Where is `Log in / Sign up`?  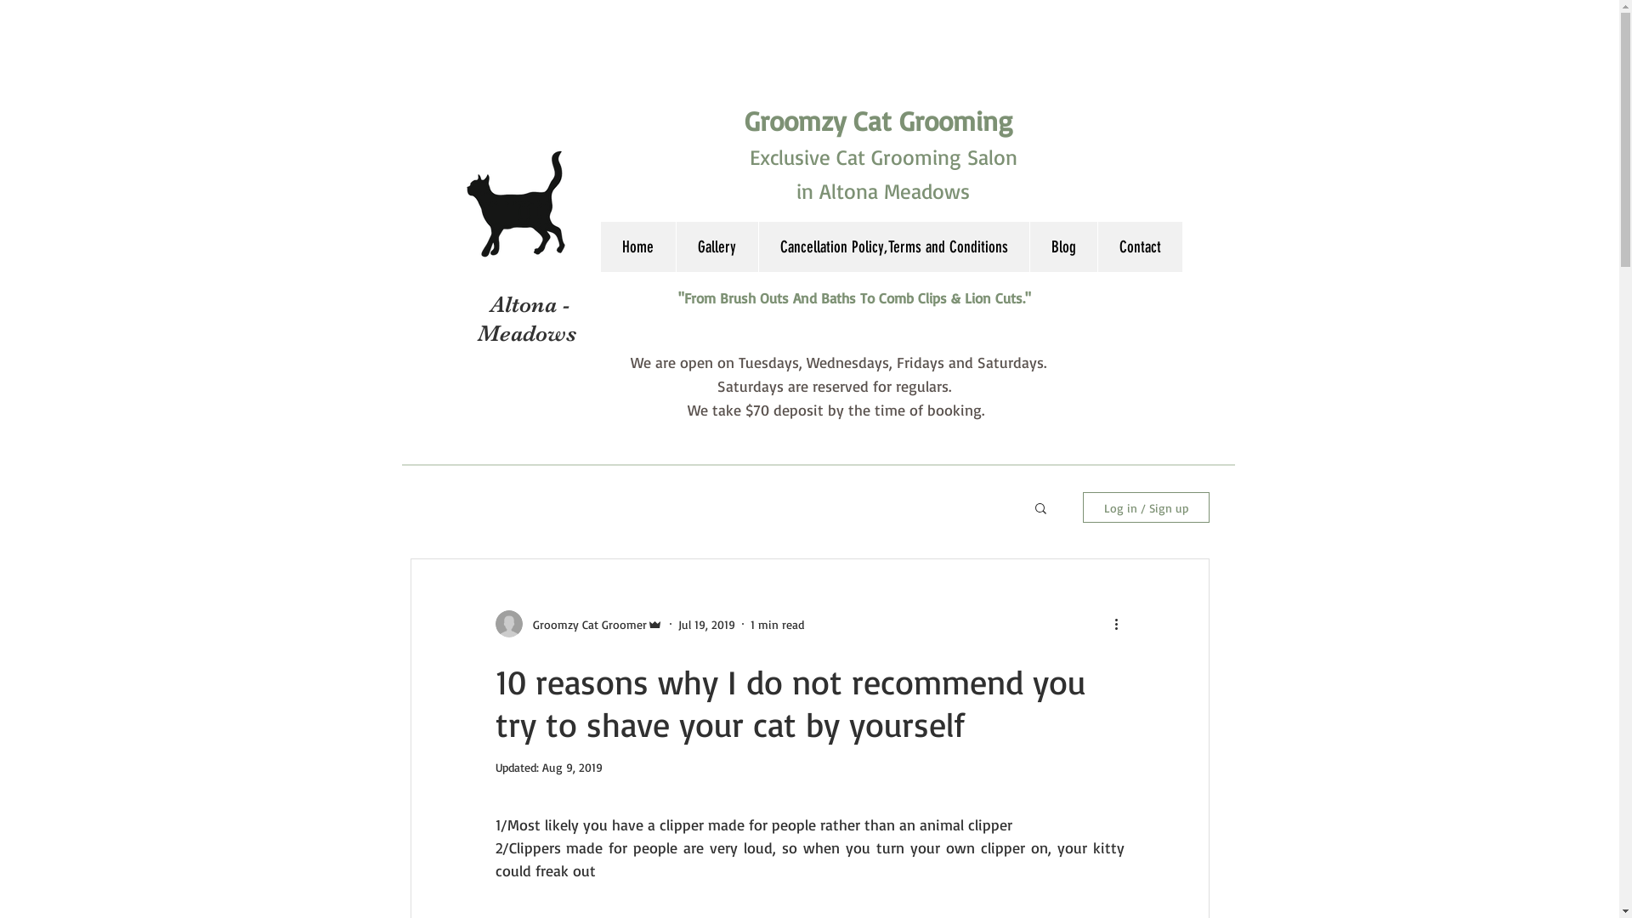 Log in / Sign up is located at coordinates (1146, 507).